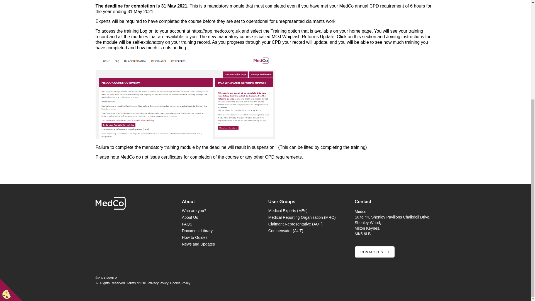 This screenshot has height=301, width=535. Describe the element at coordinates (197, 230) in the screenshot. I see `Document Library` at that location.